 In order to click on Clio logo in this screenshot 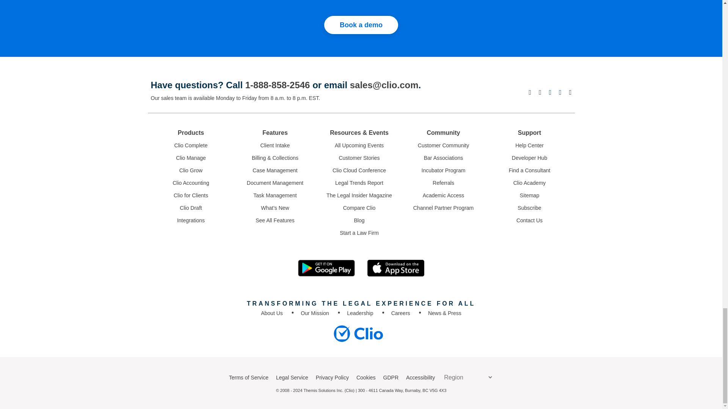, I will do `click(358, 333)`.